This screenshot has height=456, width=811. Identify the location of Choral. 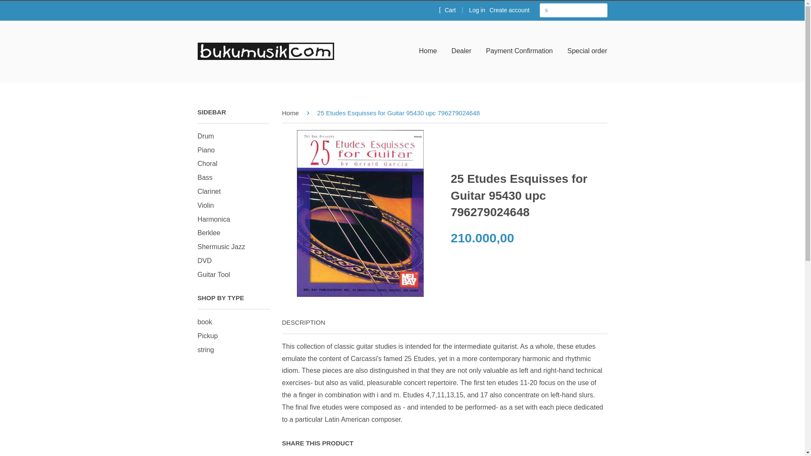
(207, 164).